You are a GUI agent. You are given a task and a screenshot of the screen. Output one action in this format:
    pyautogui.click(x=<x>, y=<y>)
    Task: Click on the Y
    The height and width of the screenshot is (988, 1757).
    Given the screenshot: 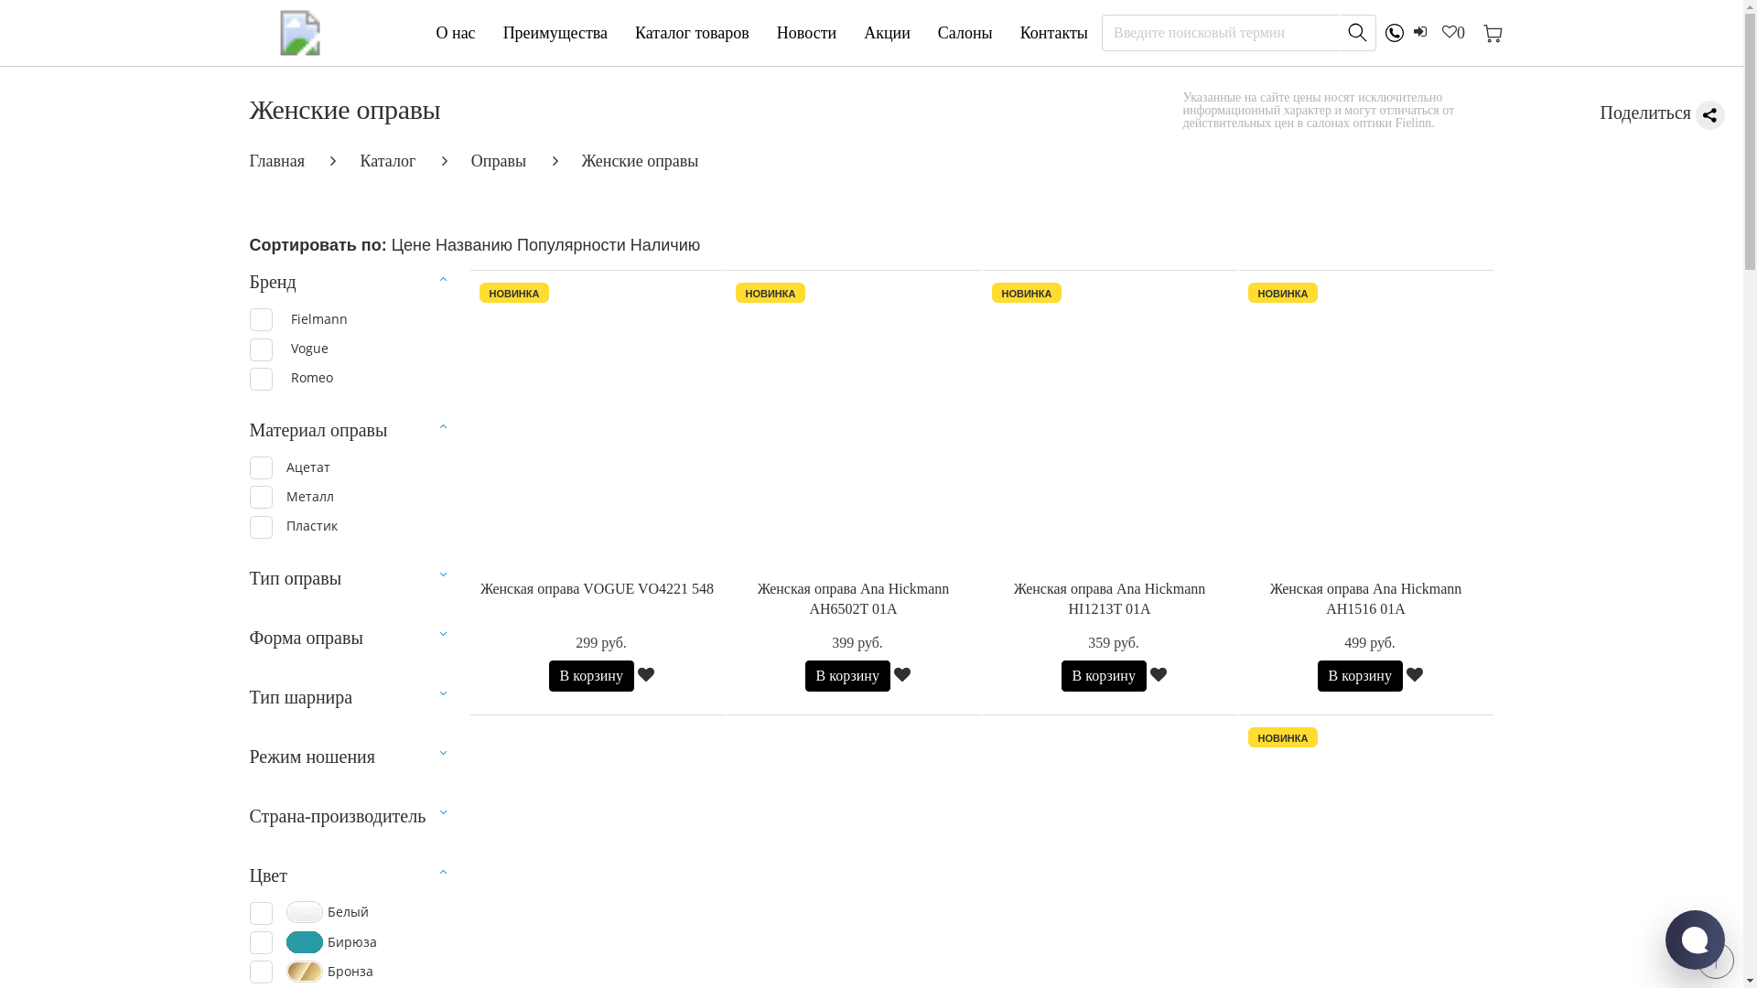 What is the action you would take?
    pyautogui.click(x=260, y=527)
    